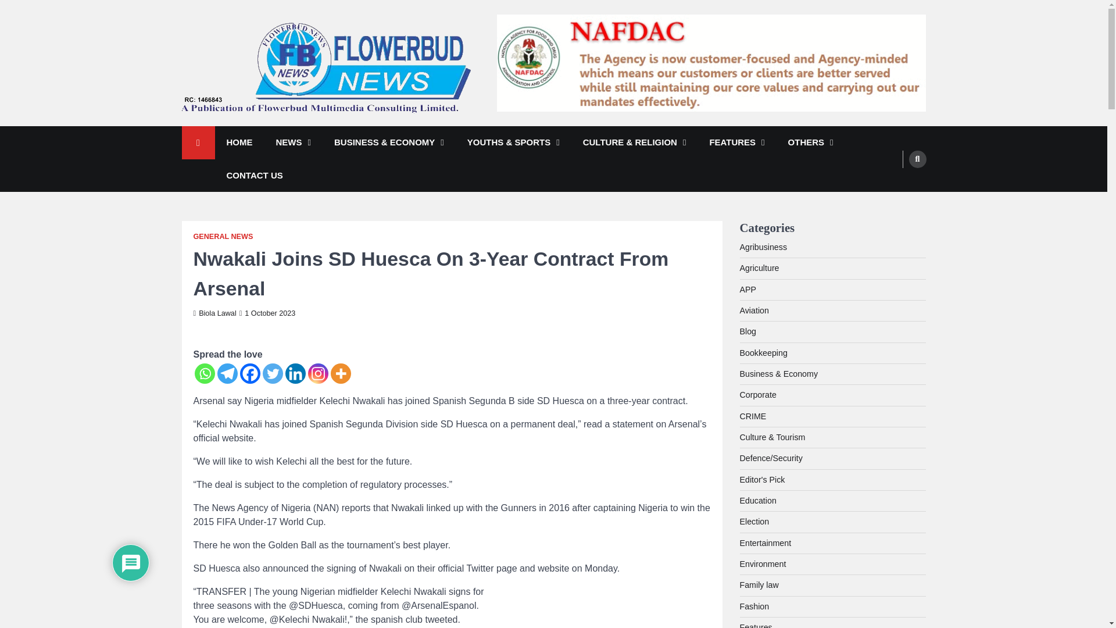 The image size is (1116, 628). What do you see at coordinates (810, 143) in the screenshot?
I see `OTHERS` at bounding box center [810, 143].